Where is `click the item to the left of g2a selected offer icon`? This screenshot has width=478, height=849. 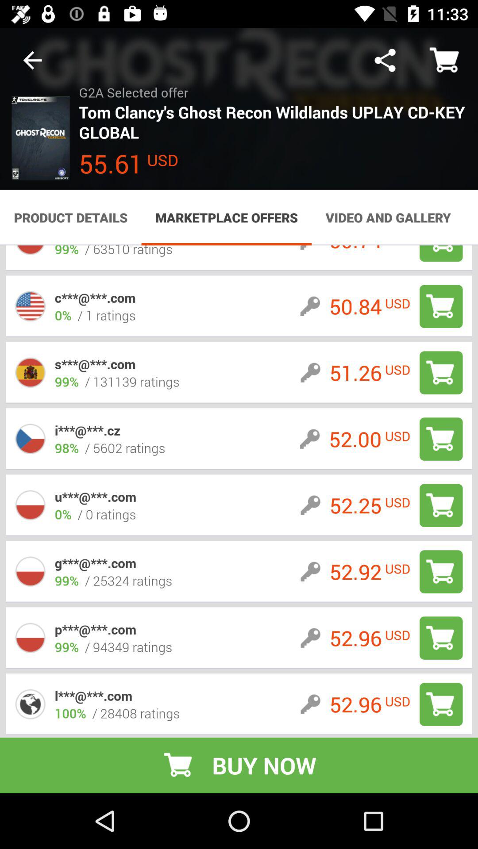
click the item to the left of g2a selected offer icon is located at coordinates (32, 60).